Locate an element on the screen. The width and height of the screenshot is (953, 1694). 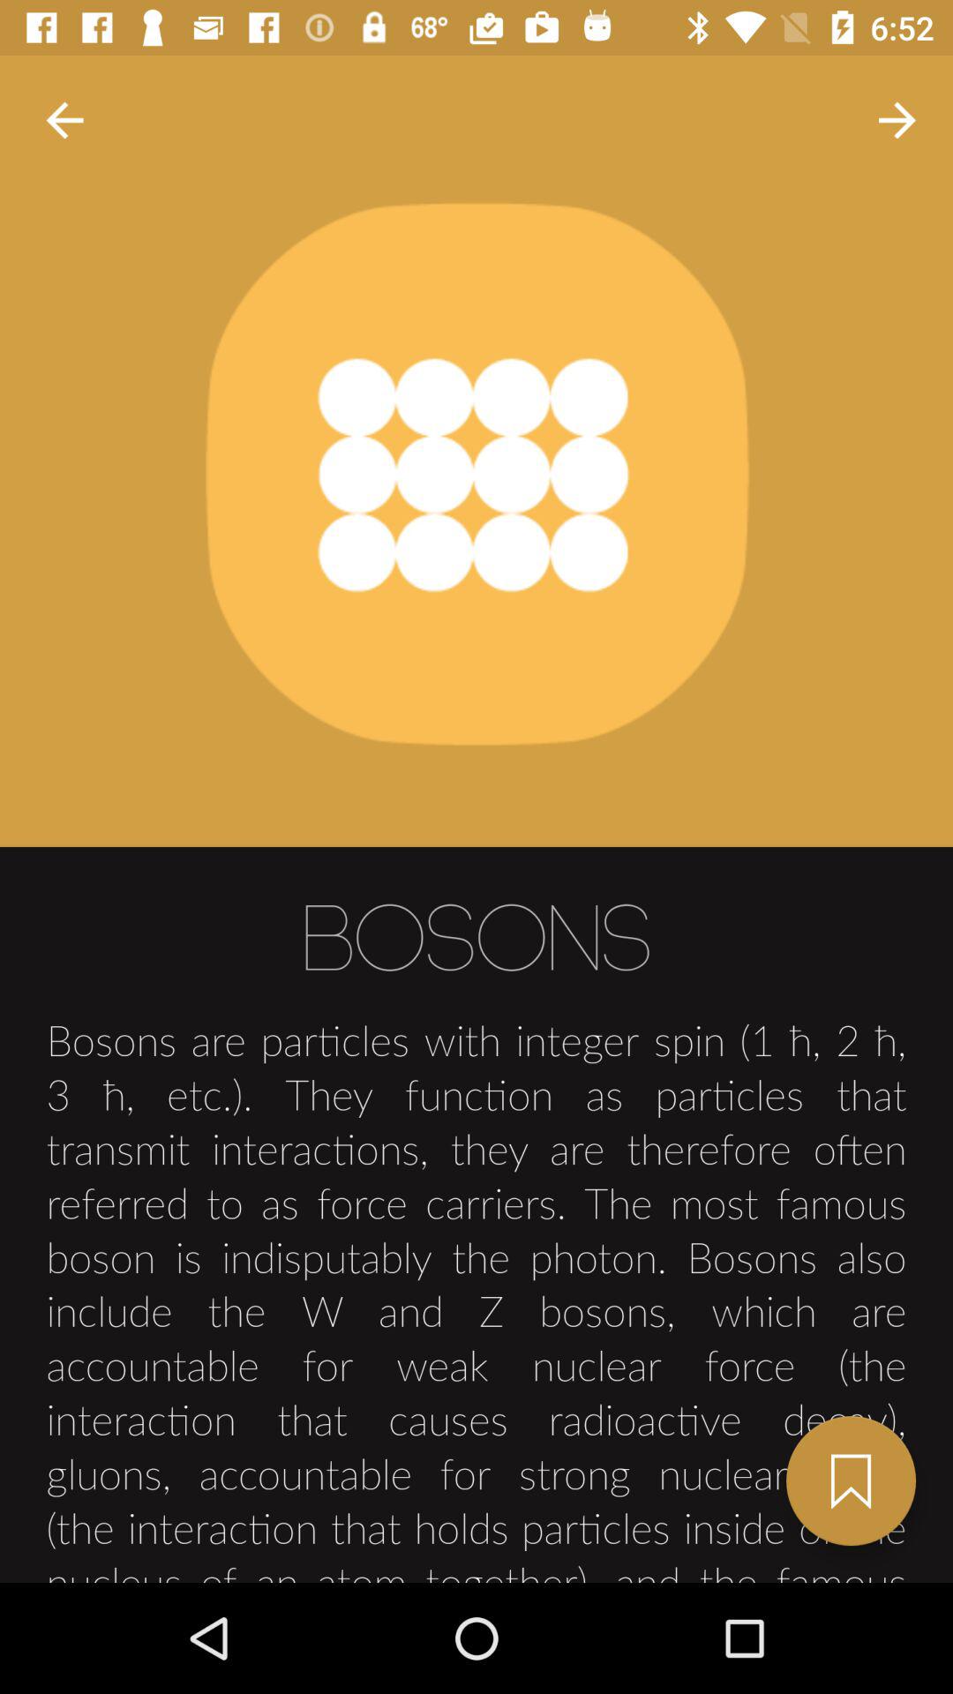
click arrow button is located at coordinates (65, 120).